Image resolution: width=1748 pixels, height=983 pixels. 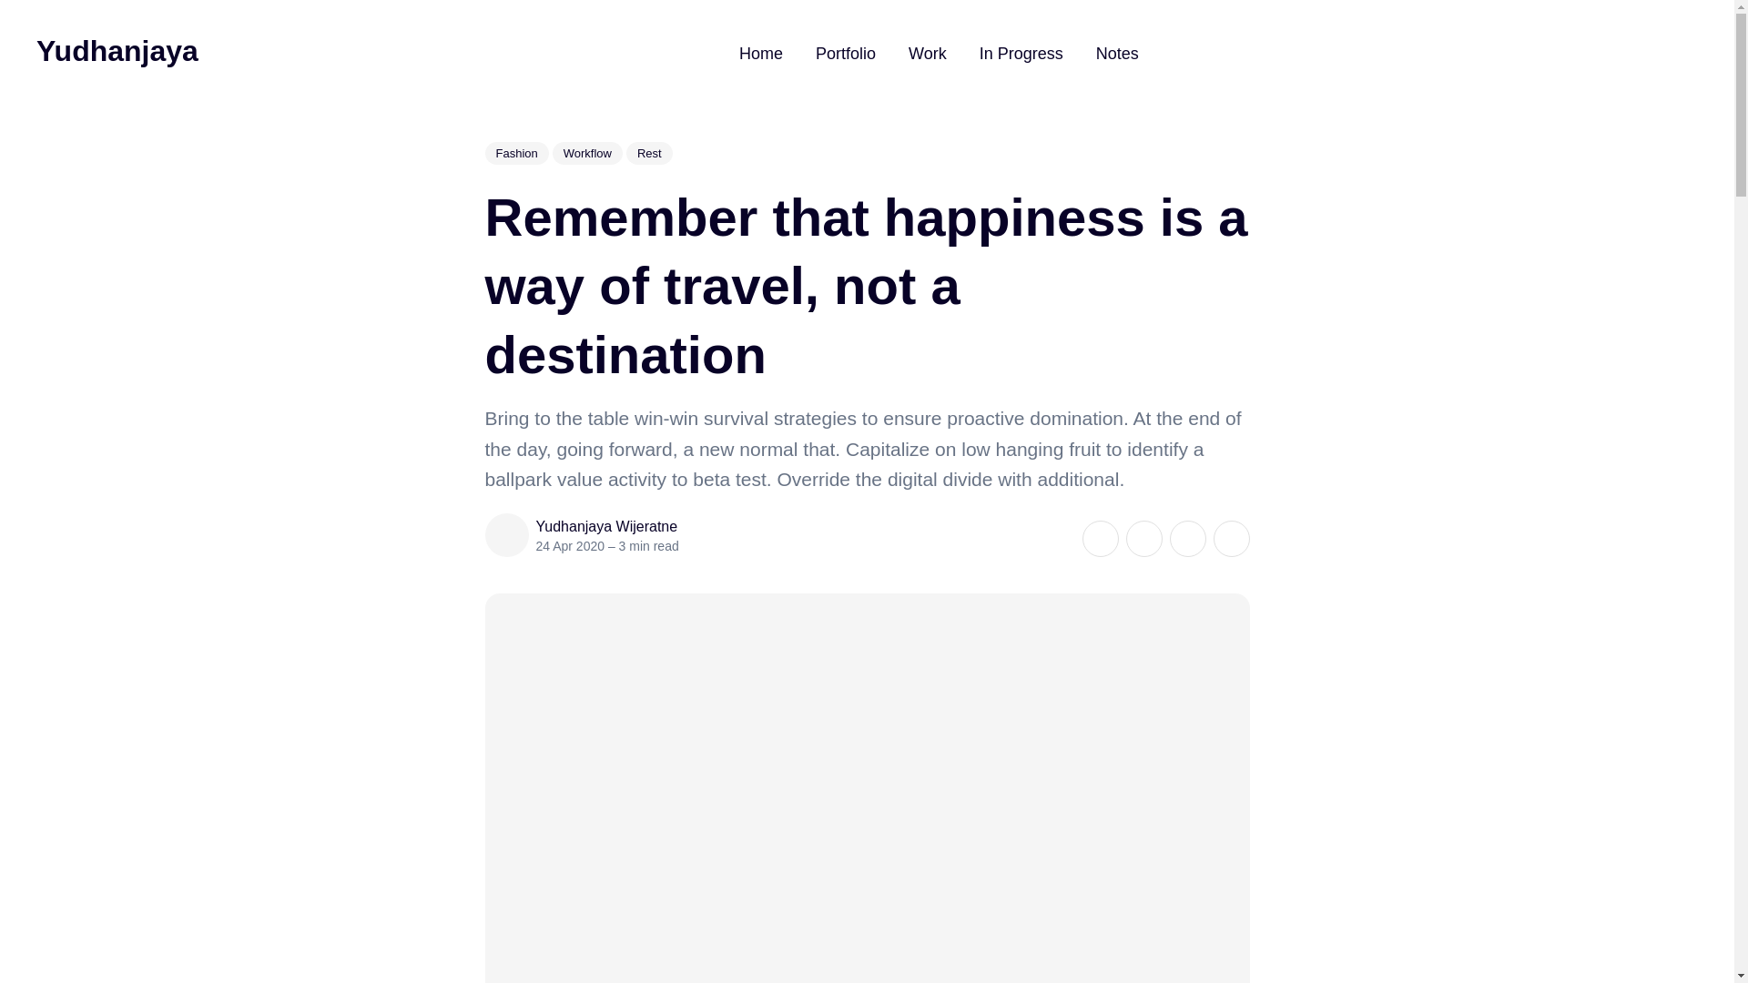 I want to click on Share on Pinterest, so click(x=1187, y=539).